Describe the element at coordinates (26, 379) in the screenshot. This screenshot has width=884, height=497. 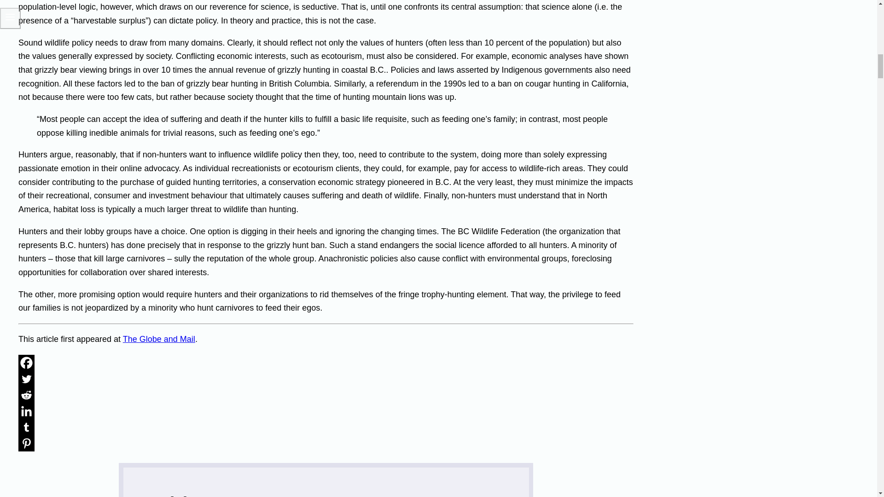
I see `Twitter` at that location.